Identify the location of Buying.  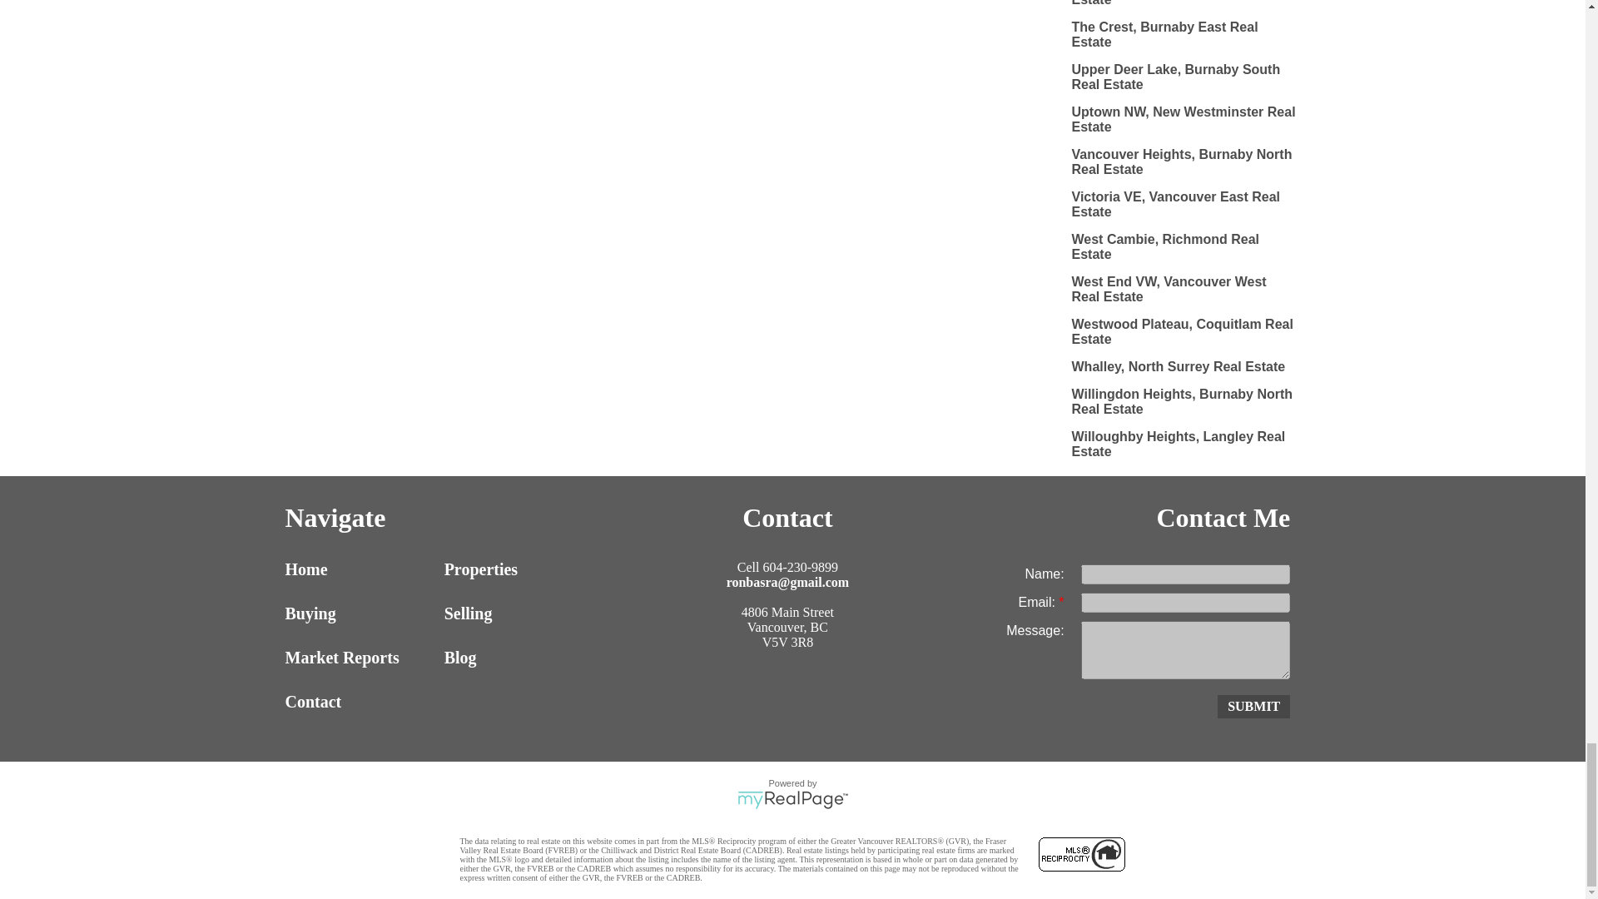
(360, 613).